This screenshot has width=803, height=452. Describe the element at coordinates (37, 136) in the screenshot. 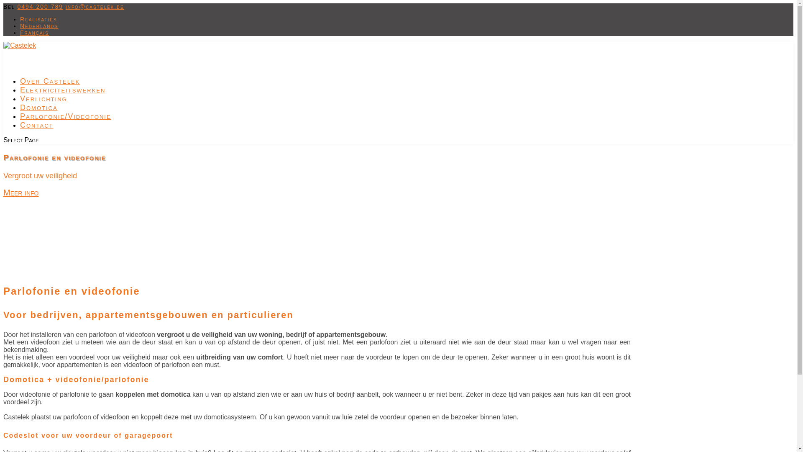

I see `Contact` at that location.